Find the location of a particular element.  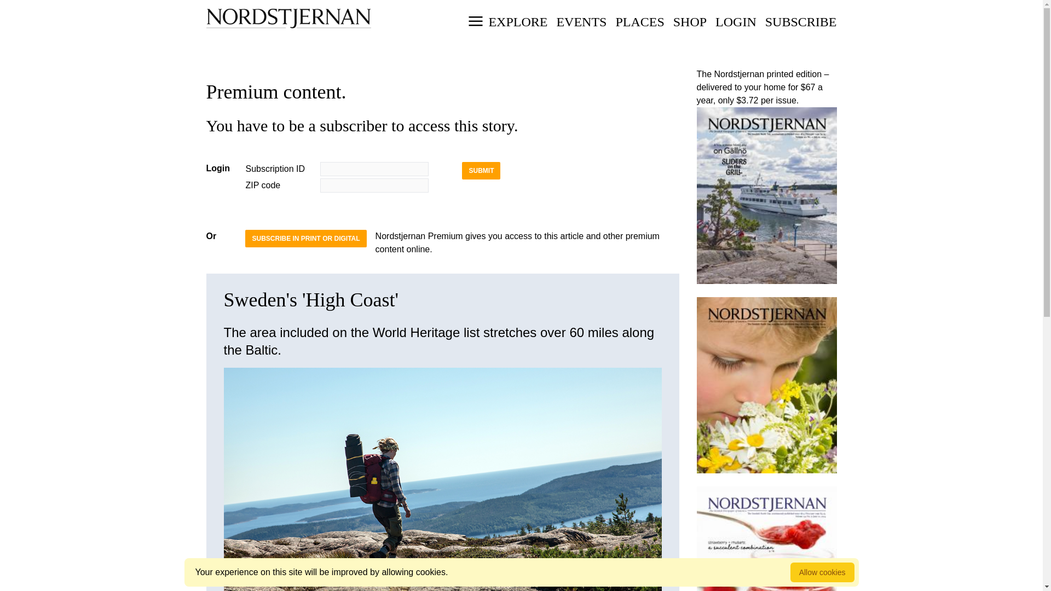

PLACES is located at coordinates (736, 22).